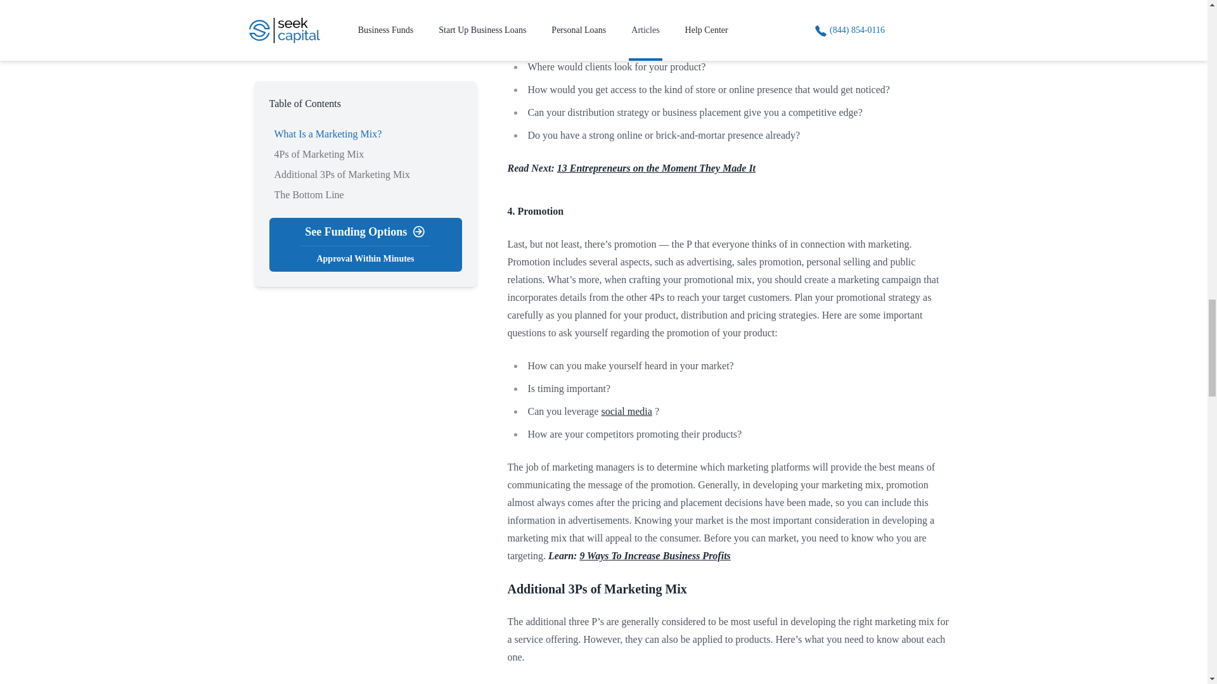 This screenshot has width=1217, height=684. Describe the element at coordinates (535, 212) in the screenshot. I see `4. Promotion` at that location.